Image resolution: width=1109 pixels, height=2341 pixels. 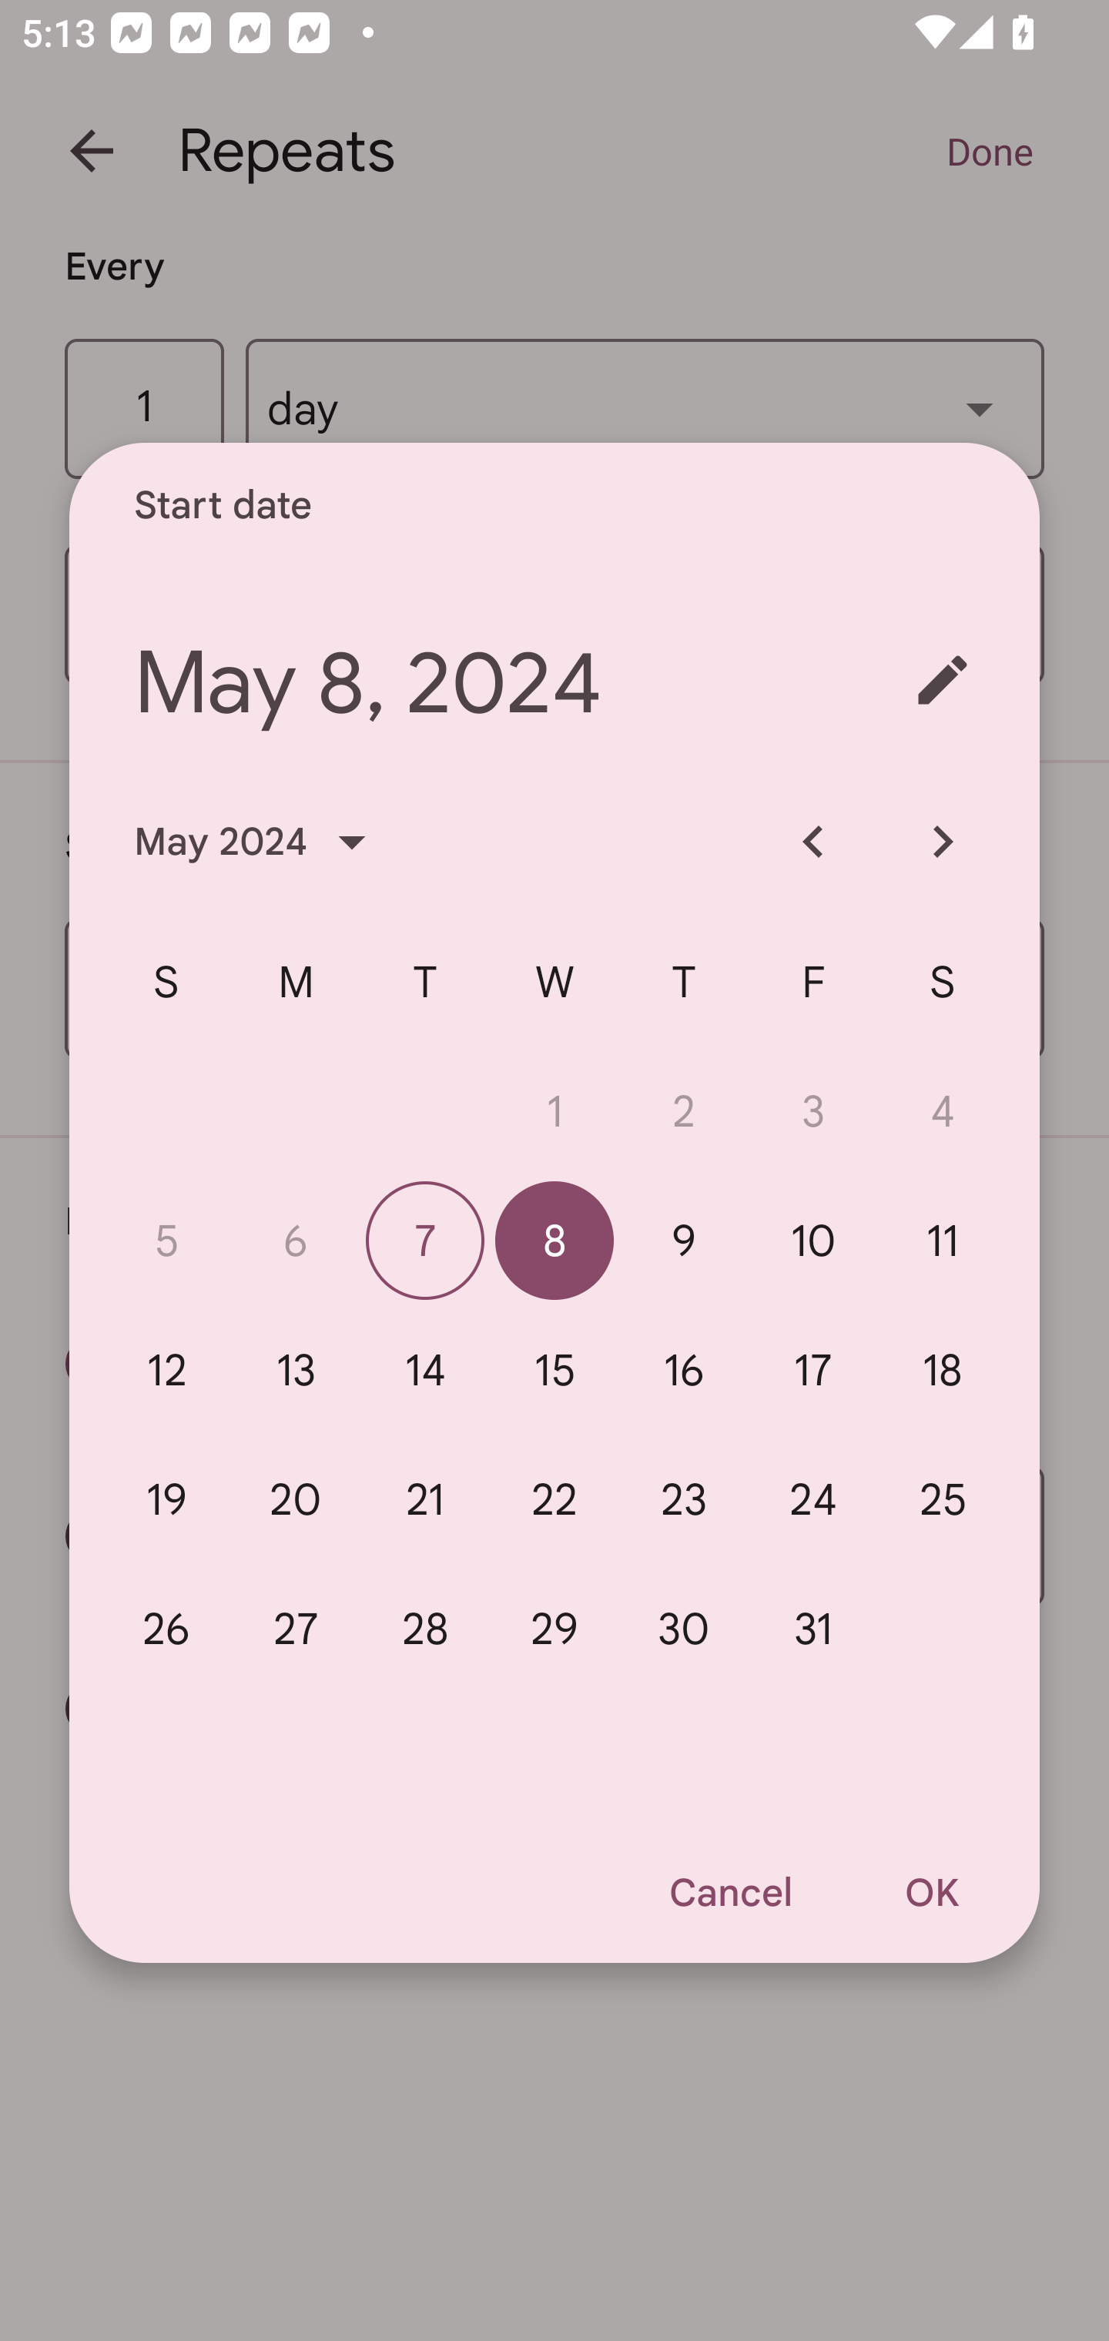 I want to click on 28 Tuesday, May 28, so click(x=425, y=1628).